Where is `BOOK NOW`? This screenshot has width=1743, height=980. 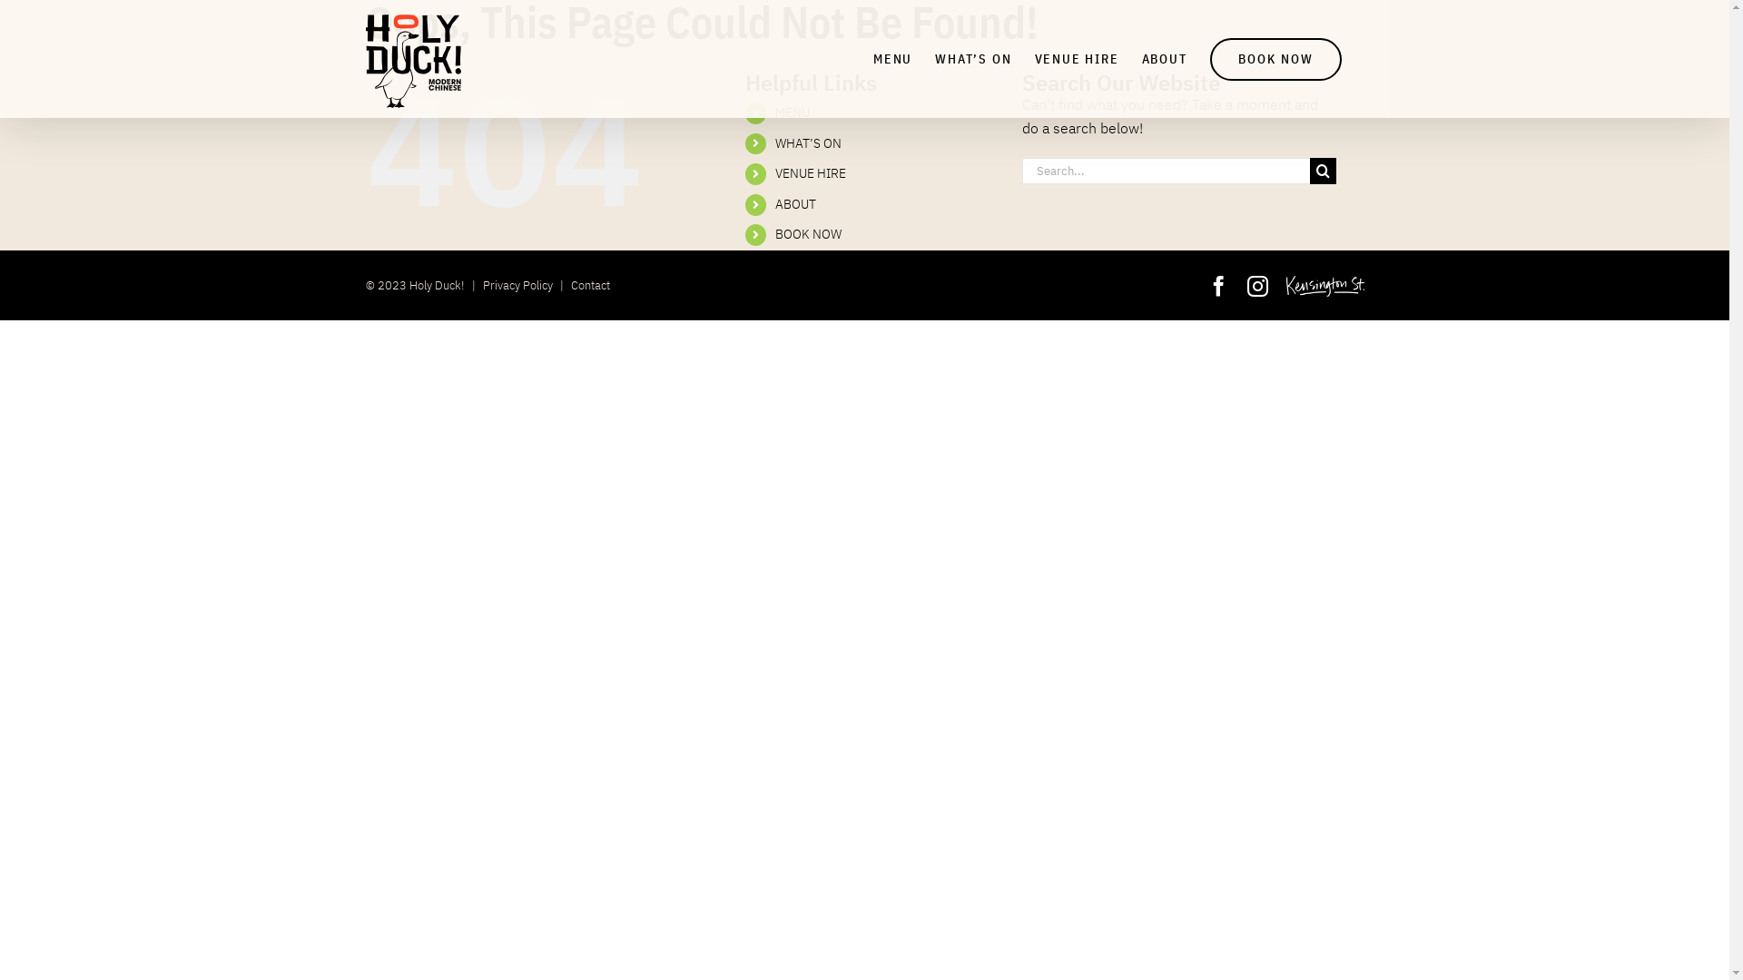
BOOK NOW is located at coordinates (1275, 59).